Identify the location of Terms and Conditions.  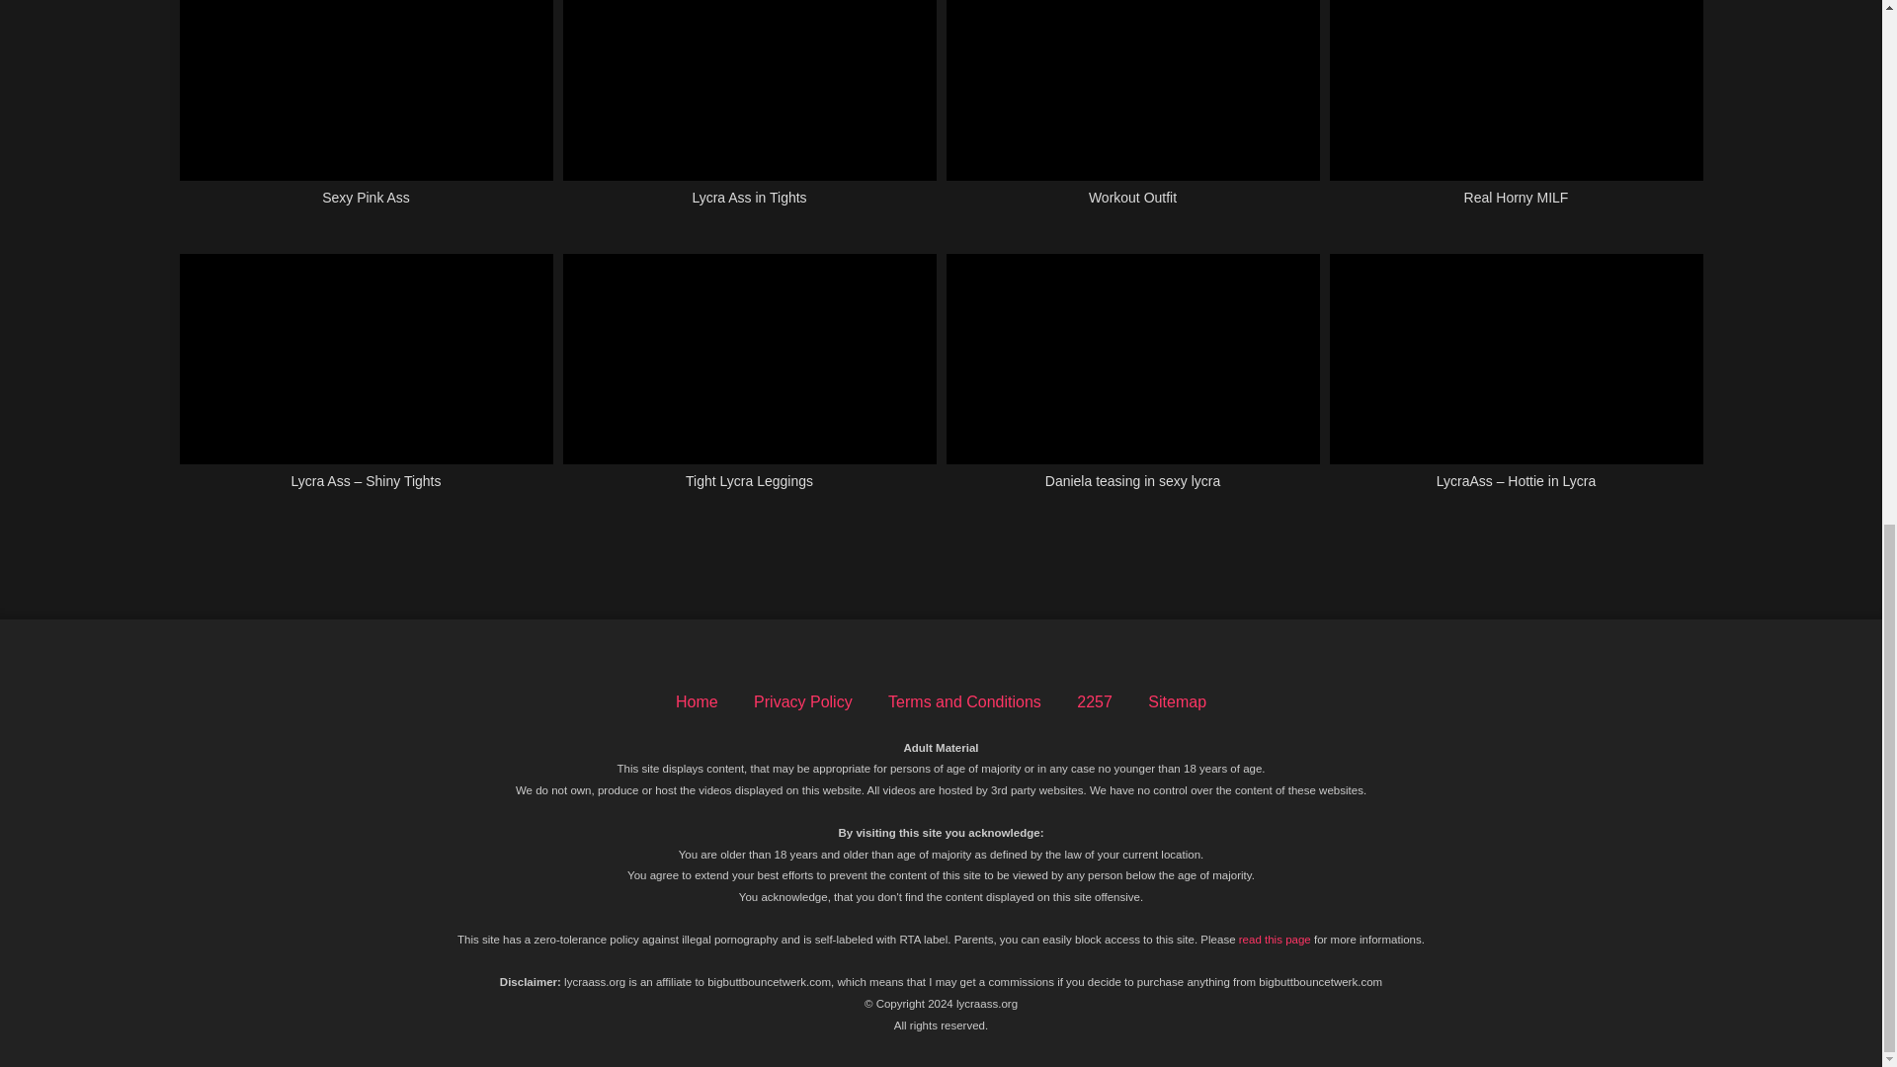
(964, 701).